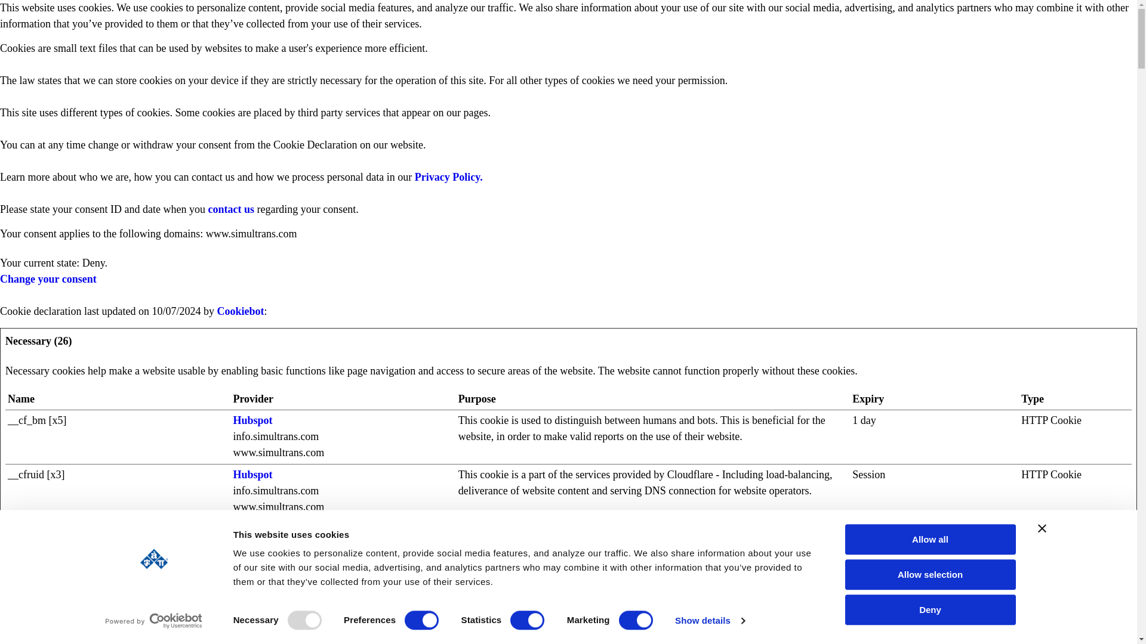 The image size is (1146, 644). Describe the element at coordinates (252, 637) in the screenshot. I see `Jscalc.io` at that location.